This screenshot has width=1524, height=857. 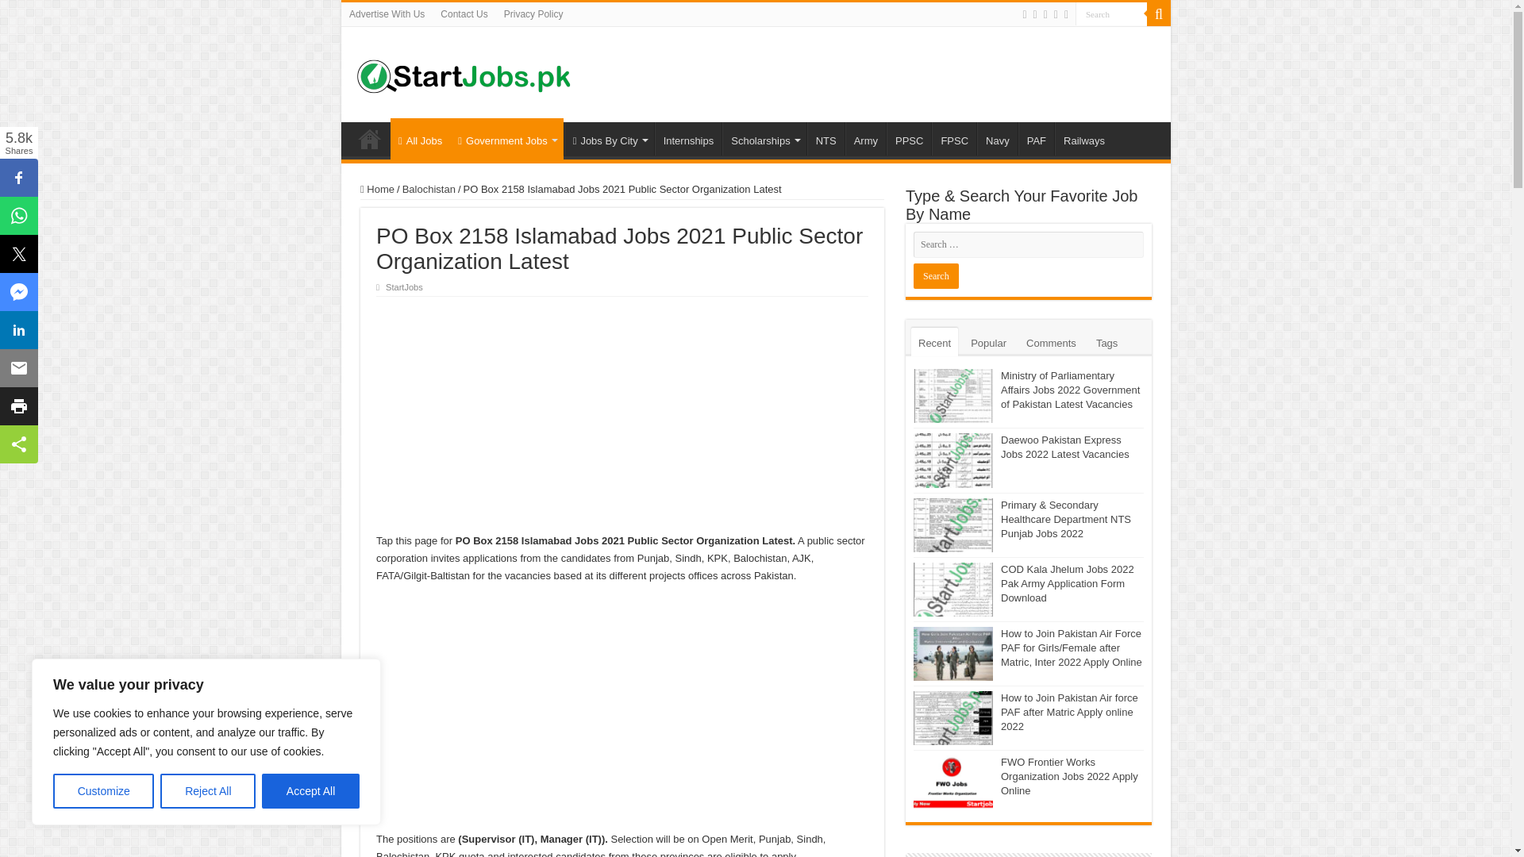 I want to click on Accept All, so click(x=311, y=791).